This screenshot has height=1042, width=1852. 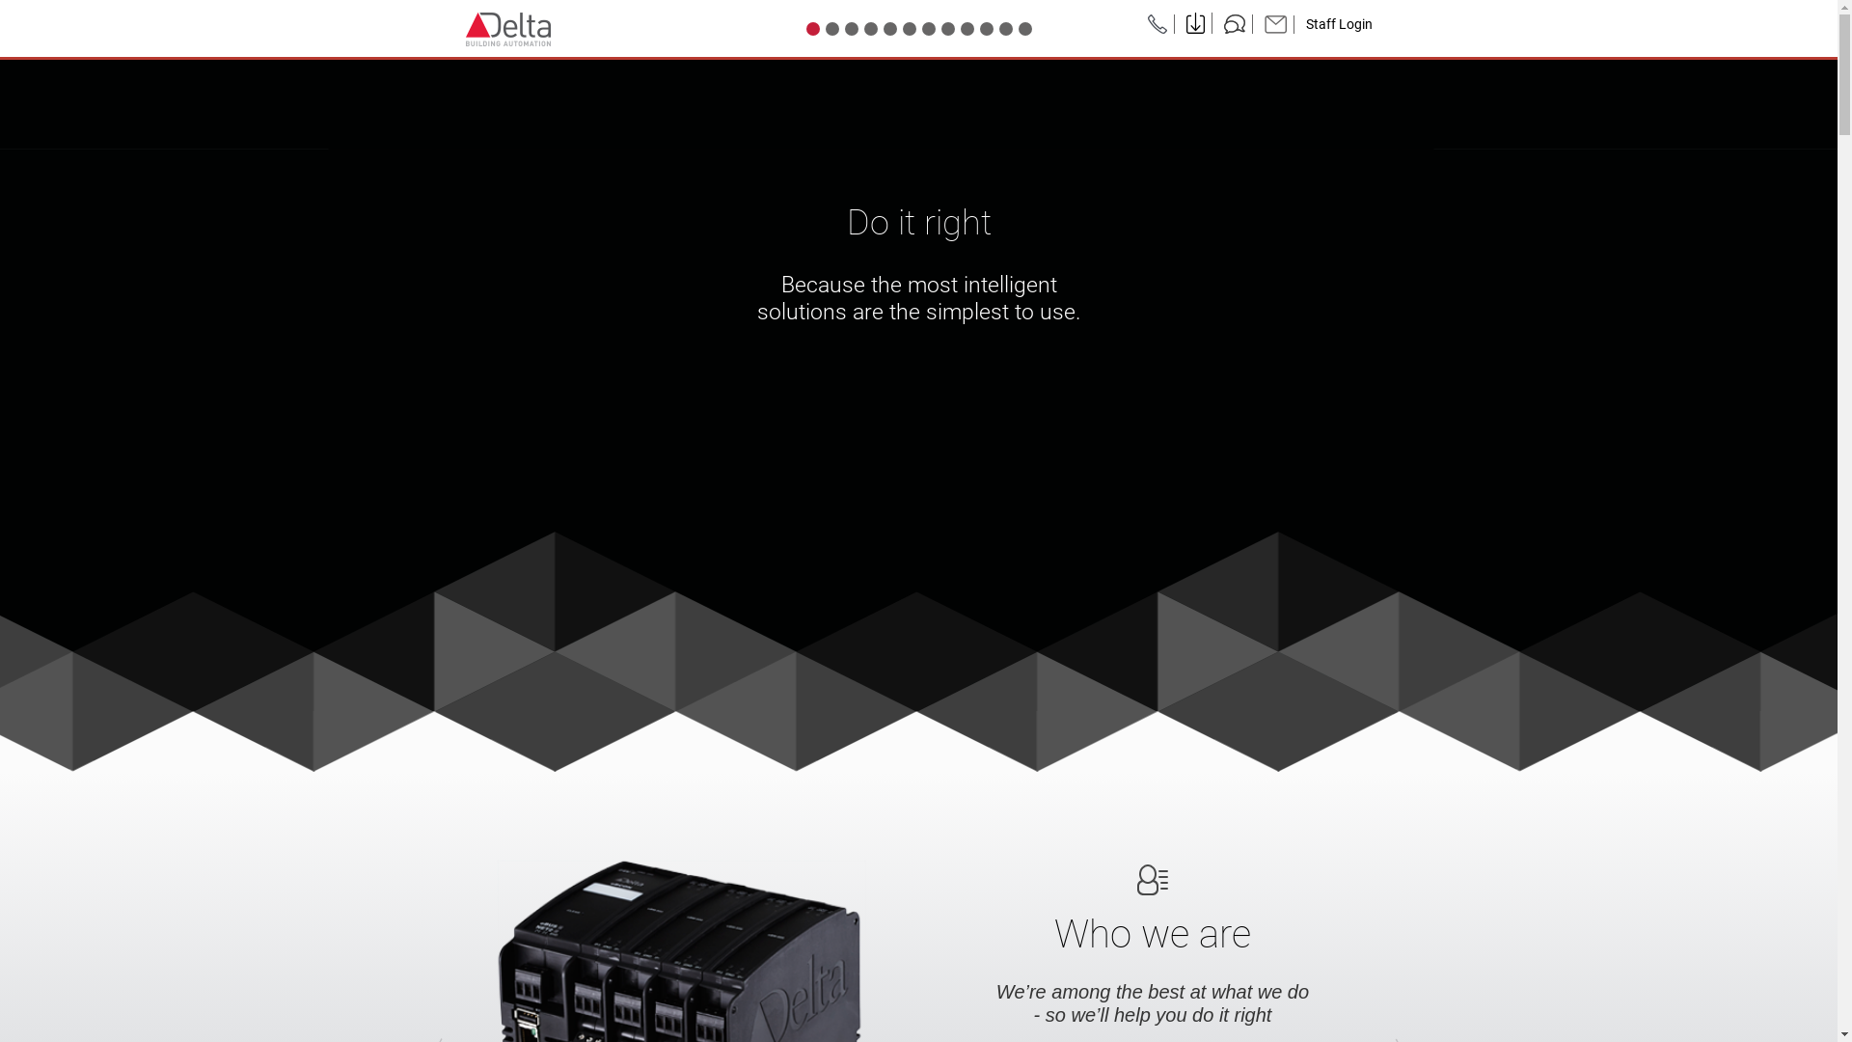 What do you see at coordinates (507, 29) in the screenshot?
I see `Home` at bounding box center [507, 29].